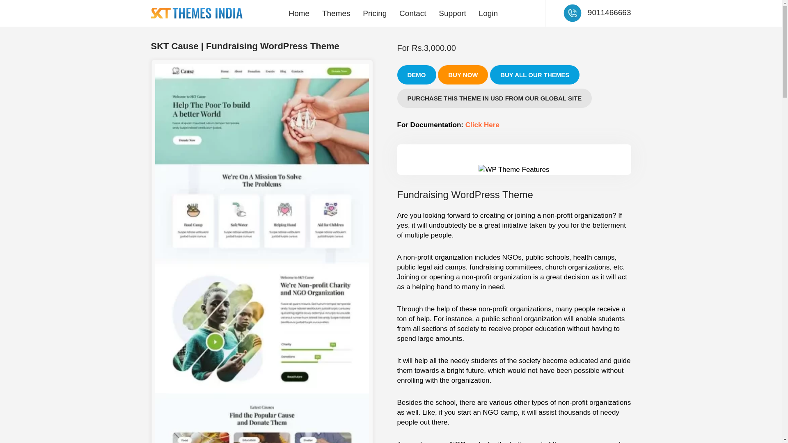  What do you see at coordinates (483, 125) in the screenshot?
I see `Click Here` at bounding box center [483, 125].